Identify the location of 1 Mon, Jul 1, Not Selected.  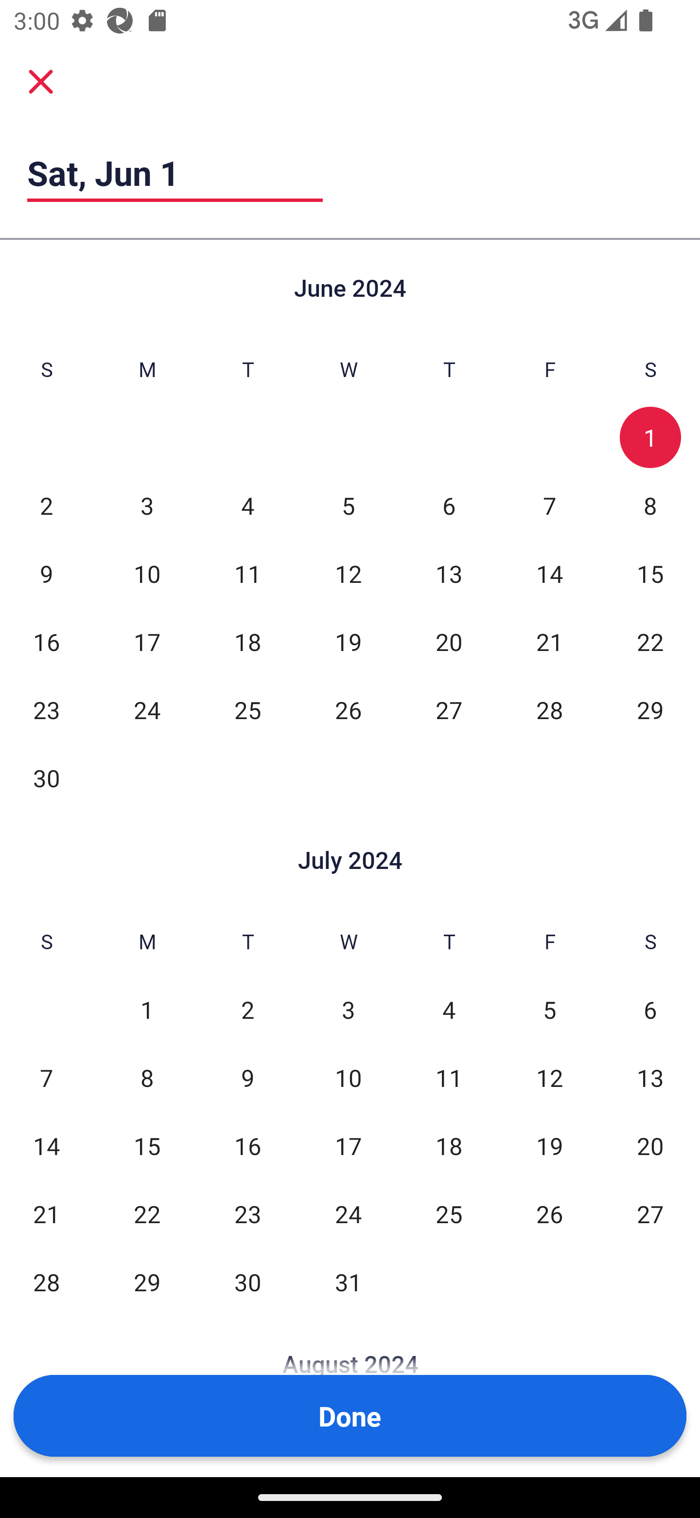
(147, 1010).